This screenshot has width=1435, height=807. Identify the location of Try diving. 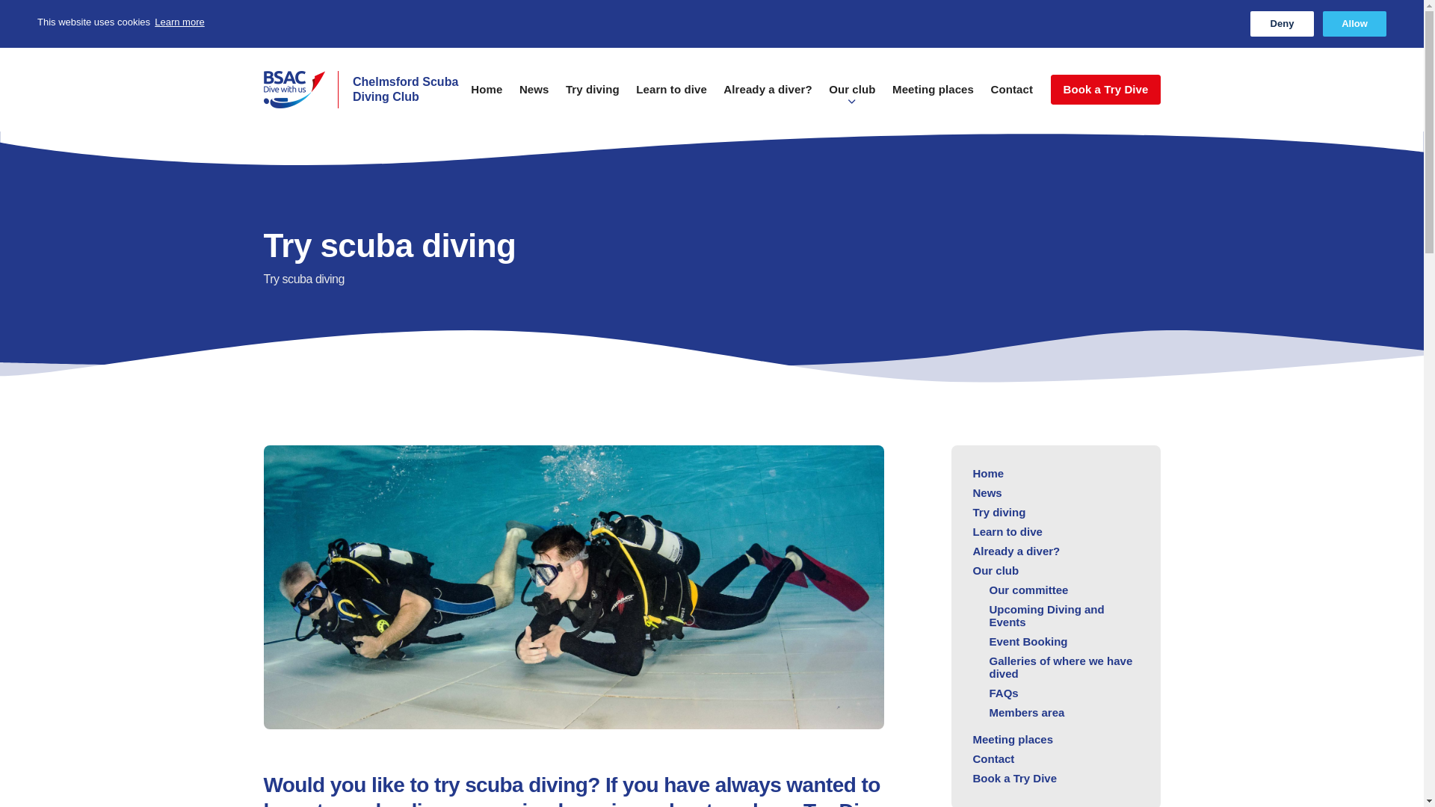
(592, 96).